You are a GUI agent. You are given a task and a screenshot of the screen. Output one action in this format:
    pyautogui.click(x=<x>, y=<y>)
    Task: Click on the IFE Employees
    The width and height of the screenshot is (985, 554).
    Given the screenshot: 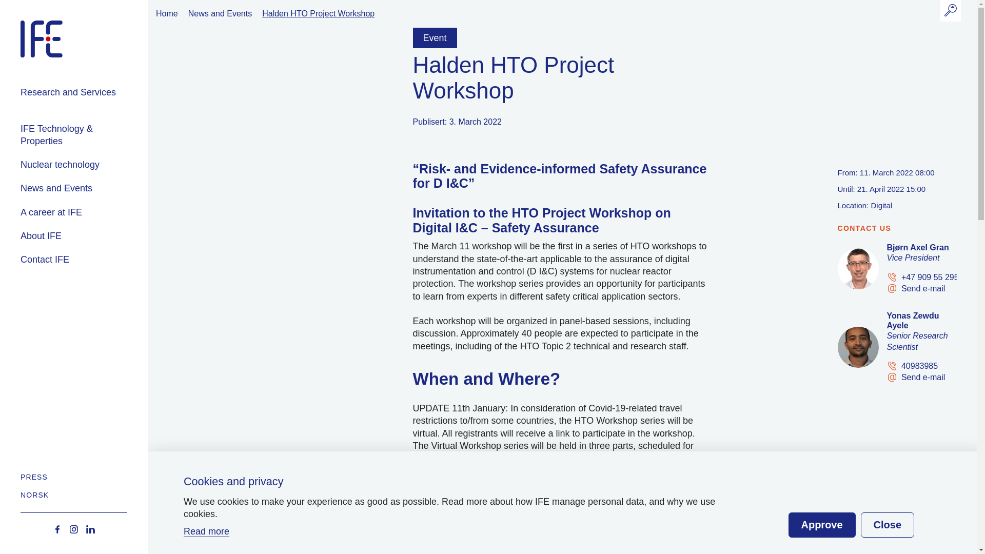 What is the action you would take?
    pyautogui.click(x=107, y=165)
    